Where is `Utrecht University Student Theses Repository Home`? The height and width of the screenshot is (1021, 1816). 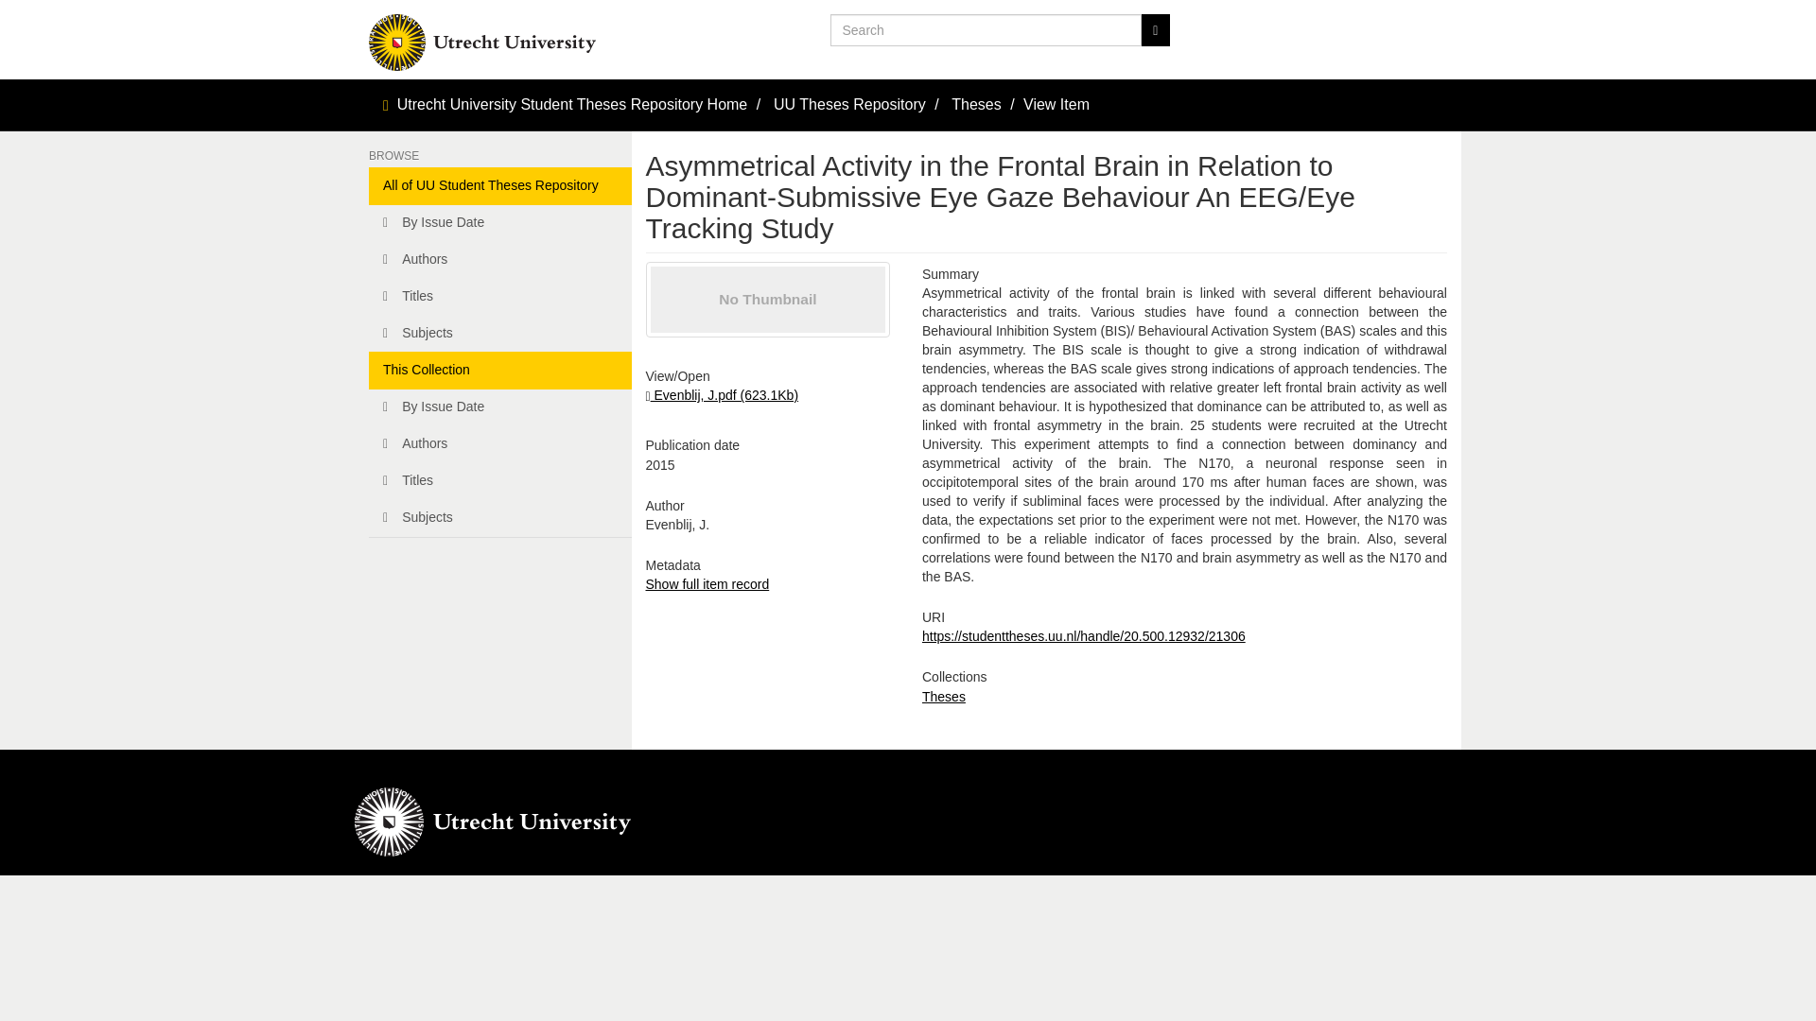
Utrecht University Student Theses Repository Home is located at coordinates (573, 104).